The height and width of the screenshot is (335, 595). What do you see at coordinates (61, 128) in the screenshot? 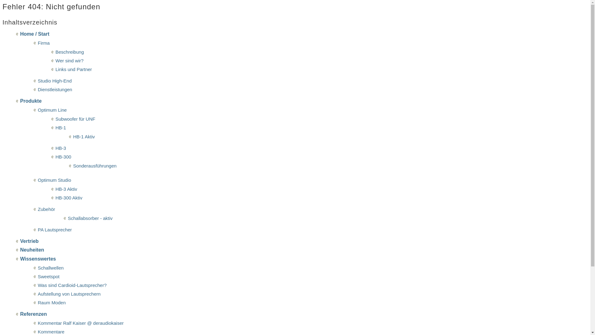
I see `HB-1` at bounding box center [61, 128].